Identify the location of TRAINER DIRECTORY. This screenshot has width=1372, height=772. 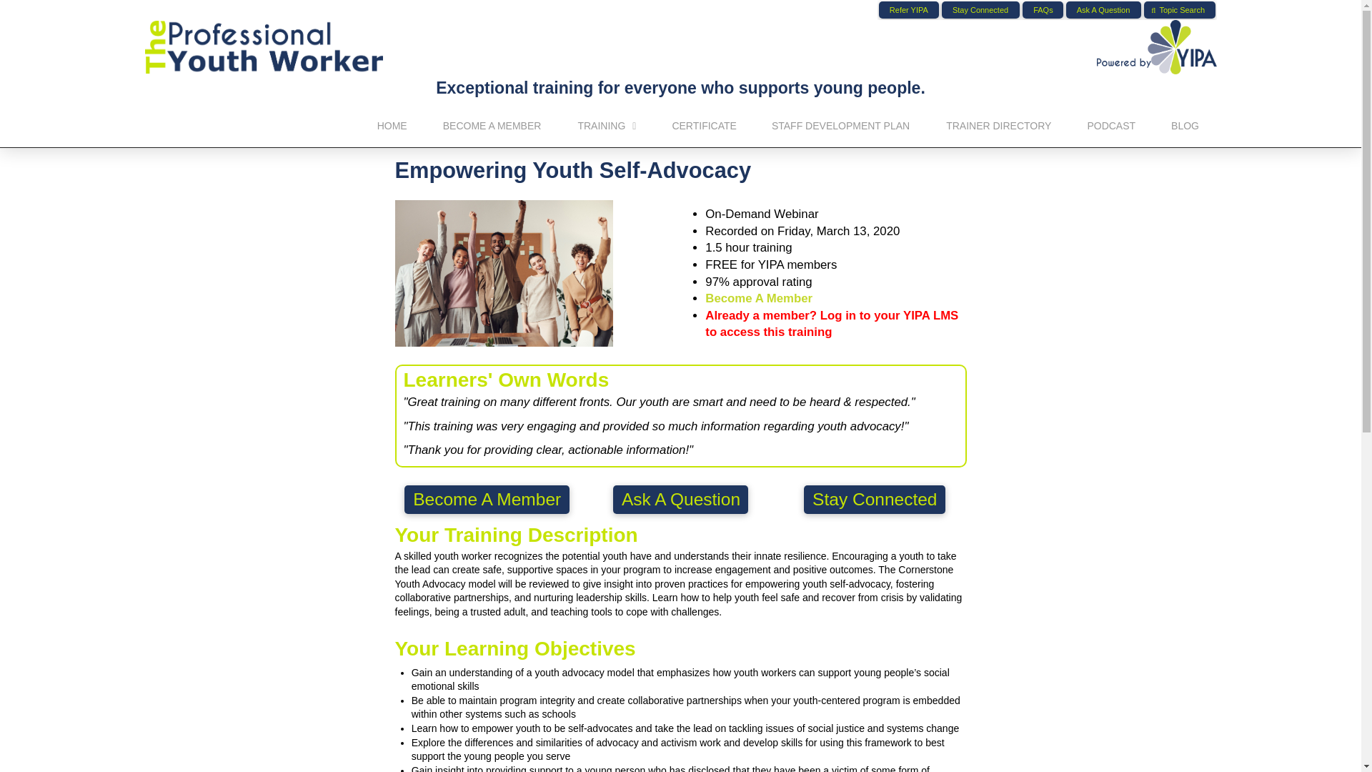
(998, 124).